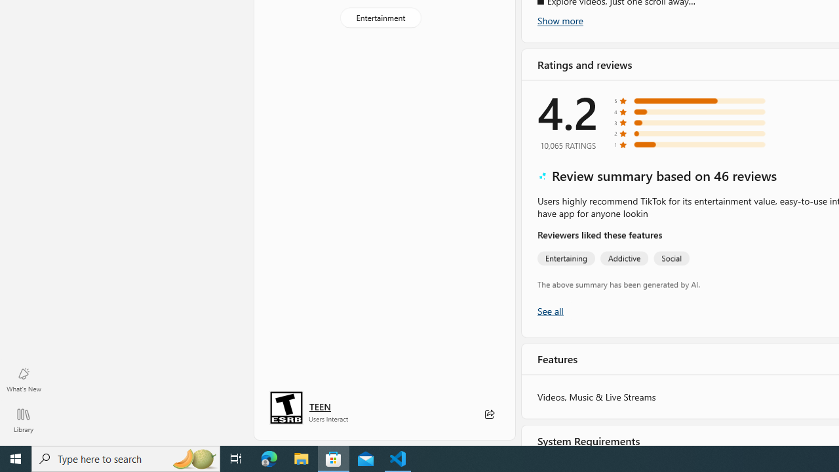  What do you see at coordinates (24, 420) in the screenshot?
I see `Library` at bounding box center [24, 420].